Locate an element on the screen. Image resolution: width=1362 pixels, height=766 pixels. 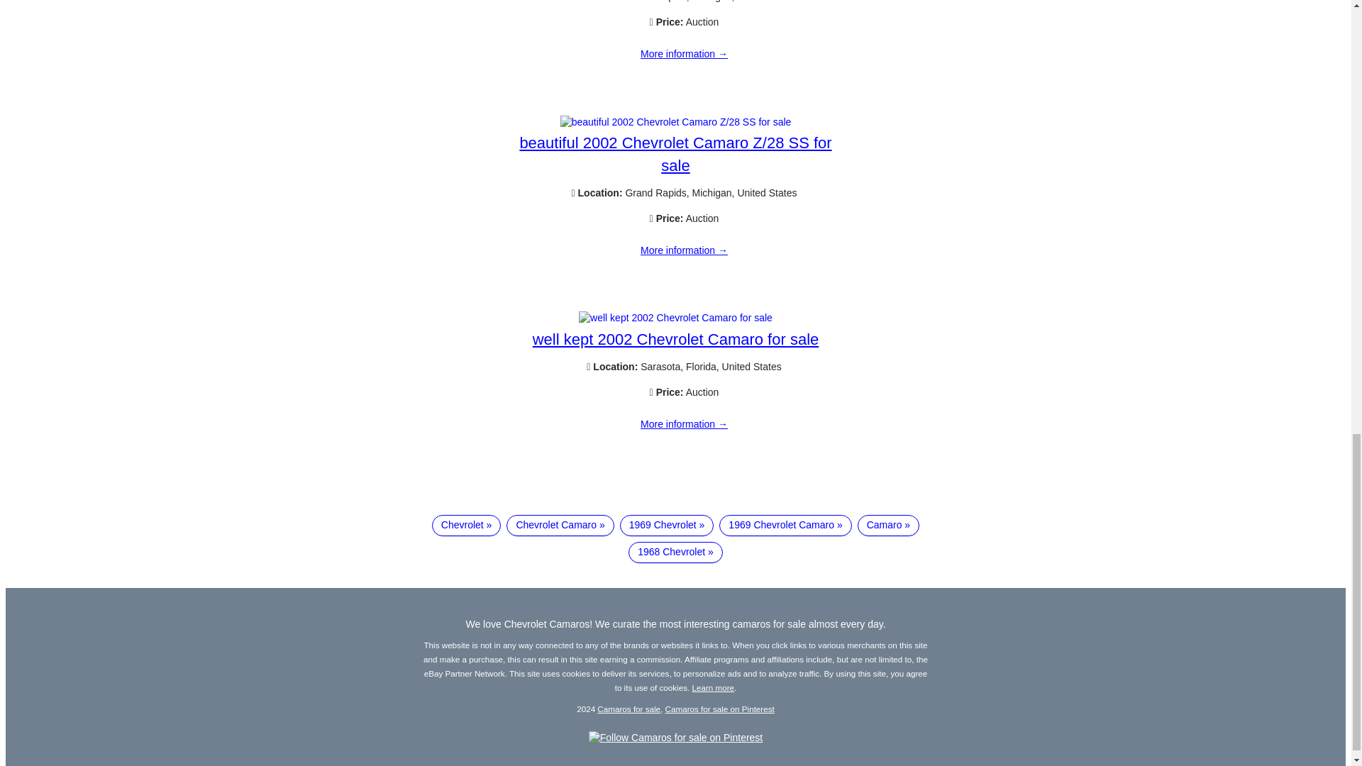
Learn more is located at coordinates (714, 688).